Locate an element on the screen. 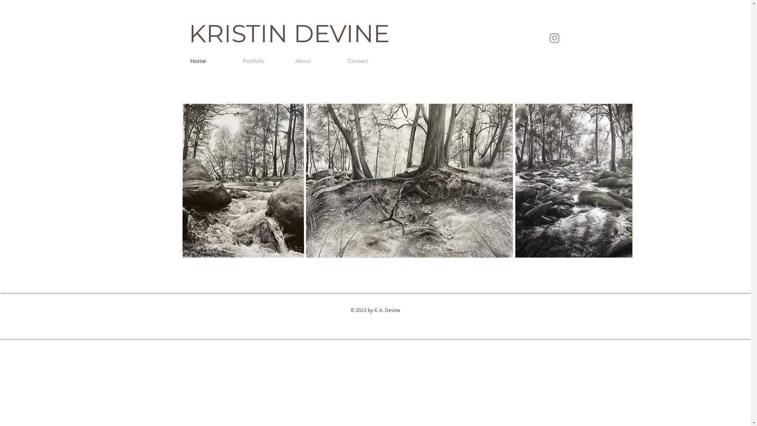 The image size is (757, 426). KRISTIN DEVINE is located at coordinates (289, 34).